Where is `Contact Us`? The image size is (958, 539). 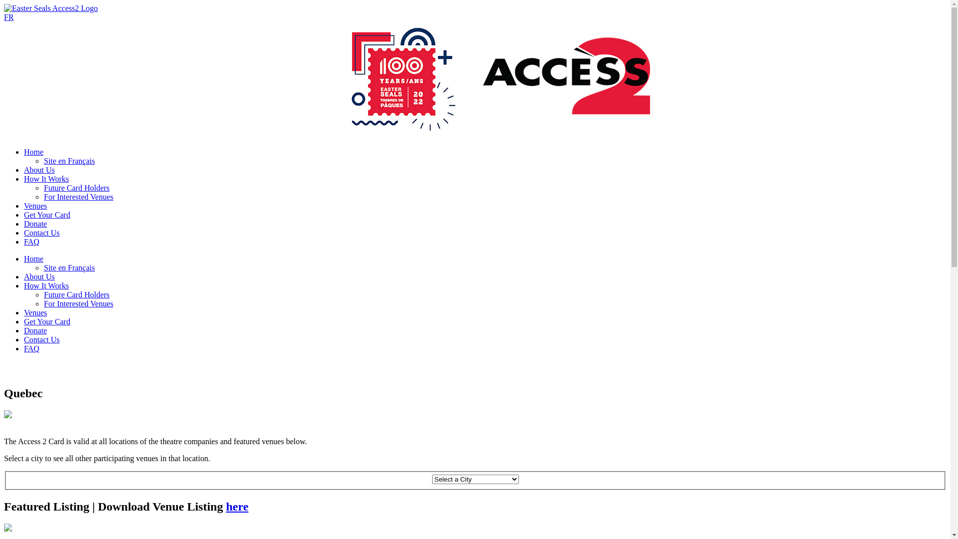 Contact Us is located at coordinates (42, 339).